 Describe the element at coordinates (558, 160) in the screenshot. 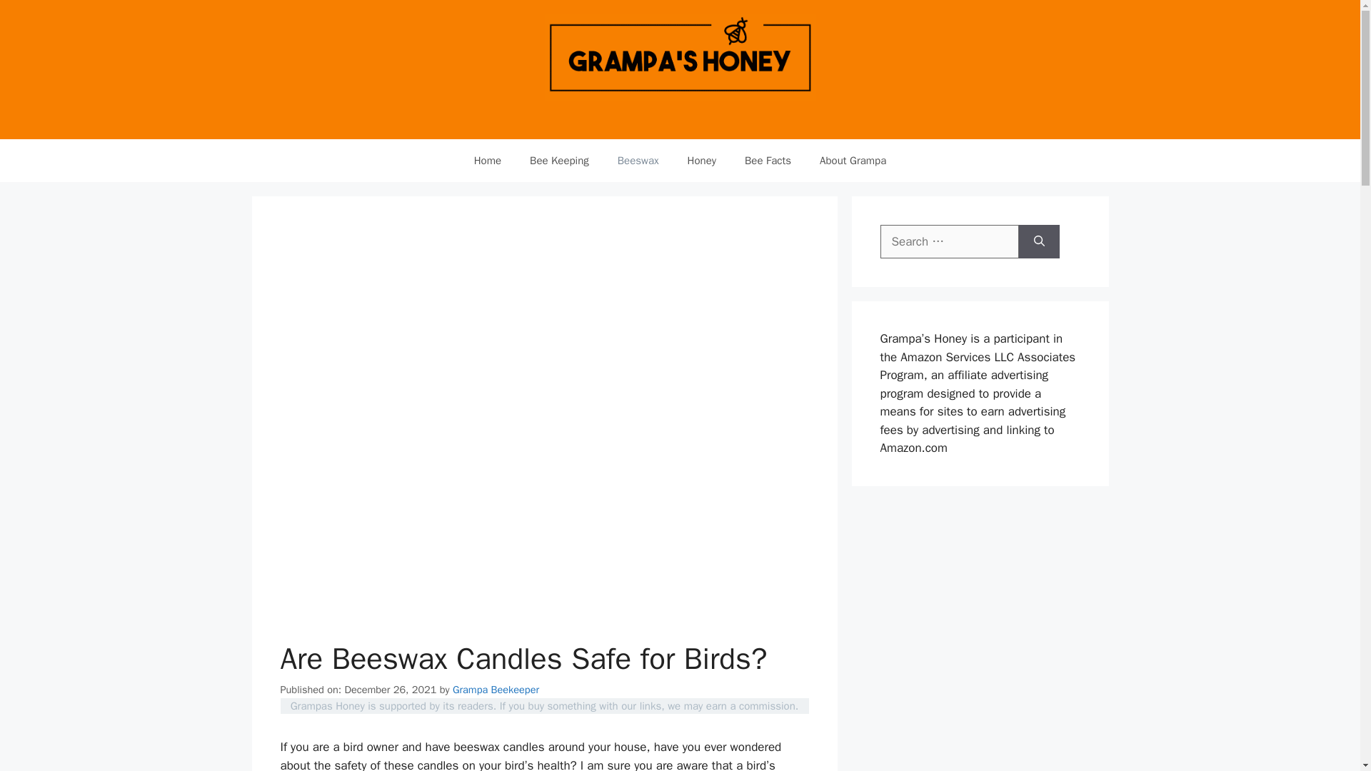

I see `Bee Keeping` at that location.